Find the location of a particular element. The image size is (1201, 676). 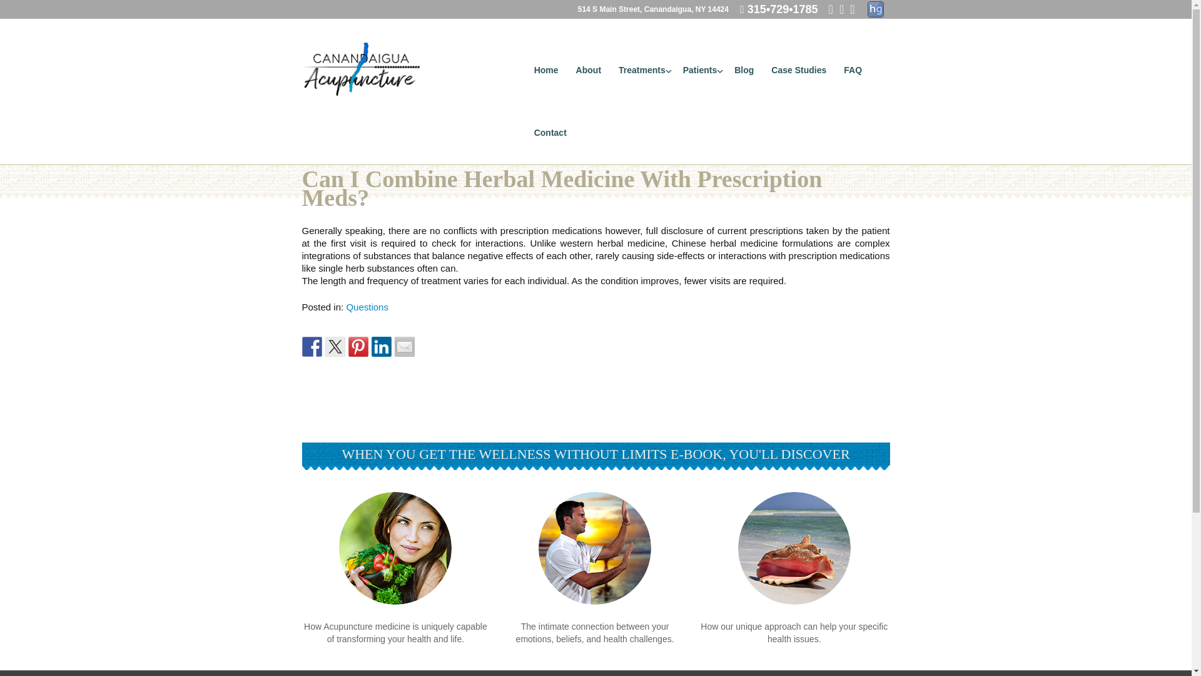

Treatments is located at coordinates (642, 70).